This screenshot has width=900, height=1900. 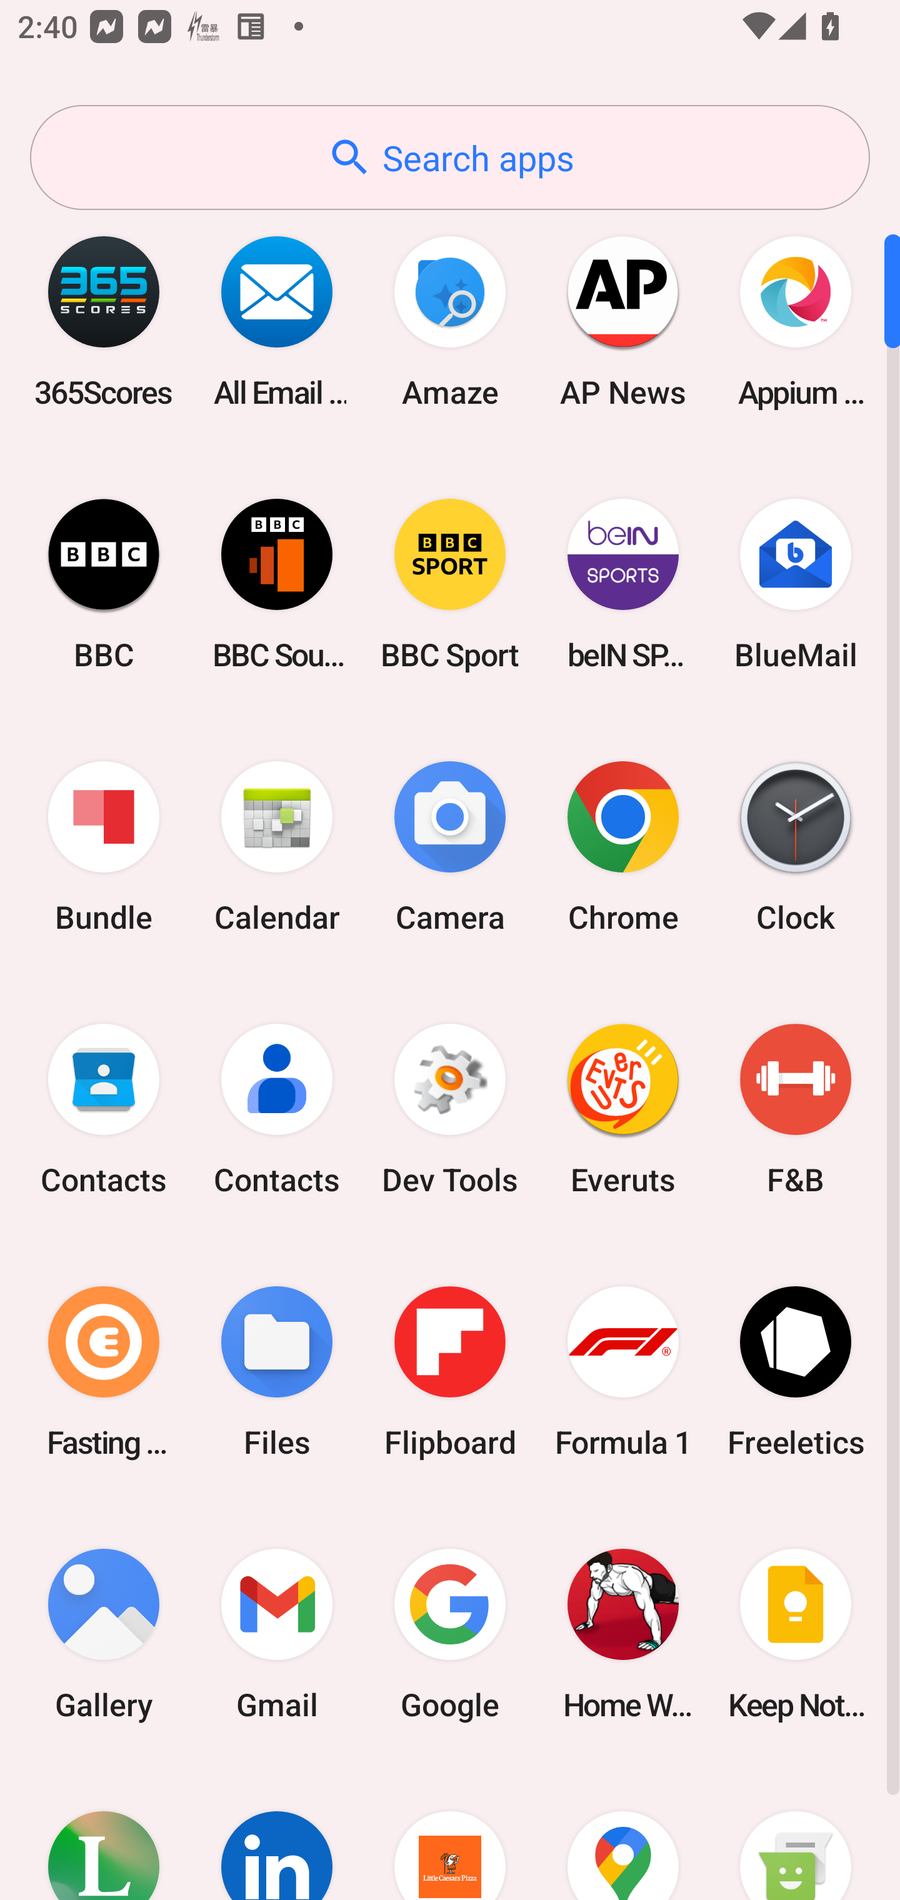 I want to click on BlueMail, so click(x=796, y=584).